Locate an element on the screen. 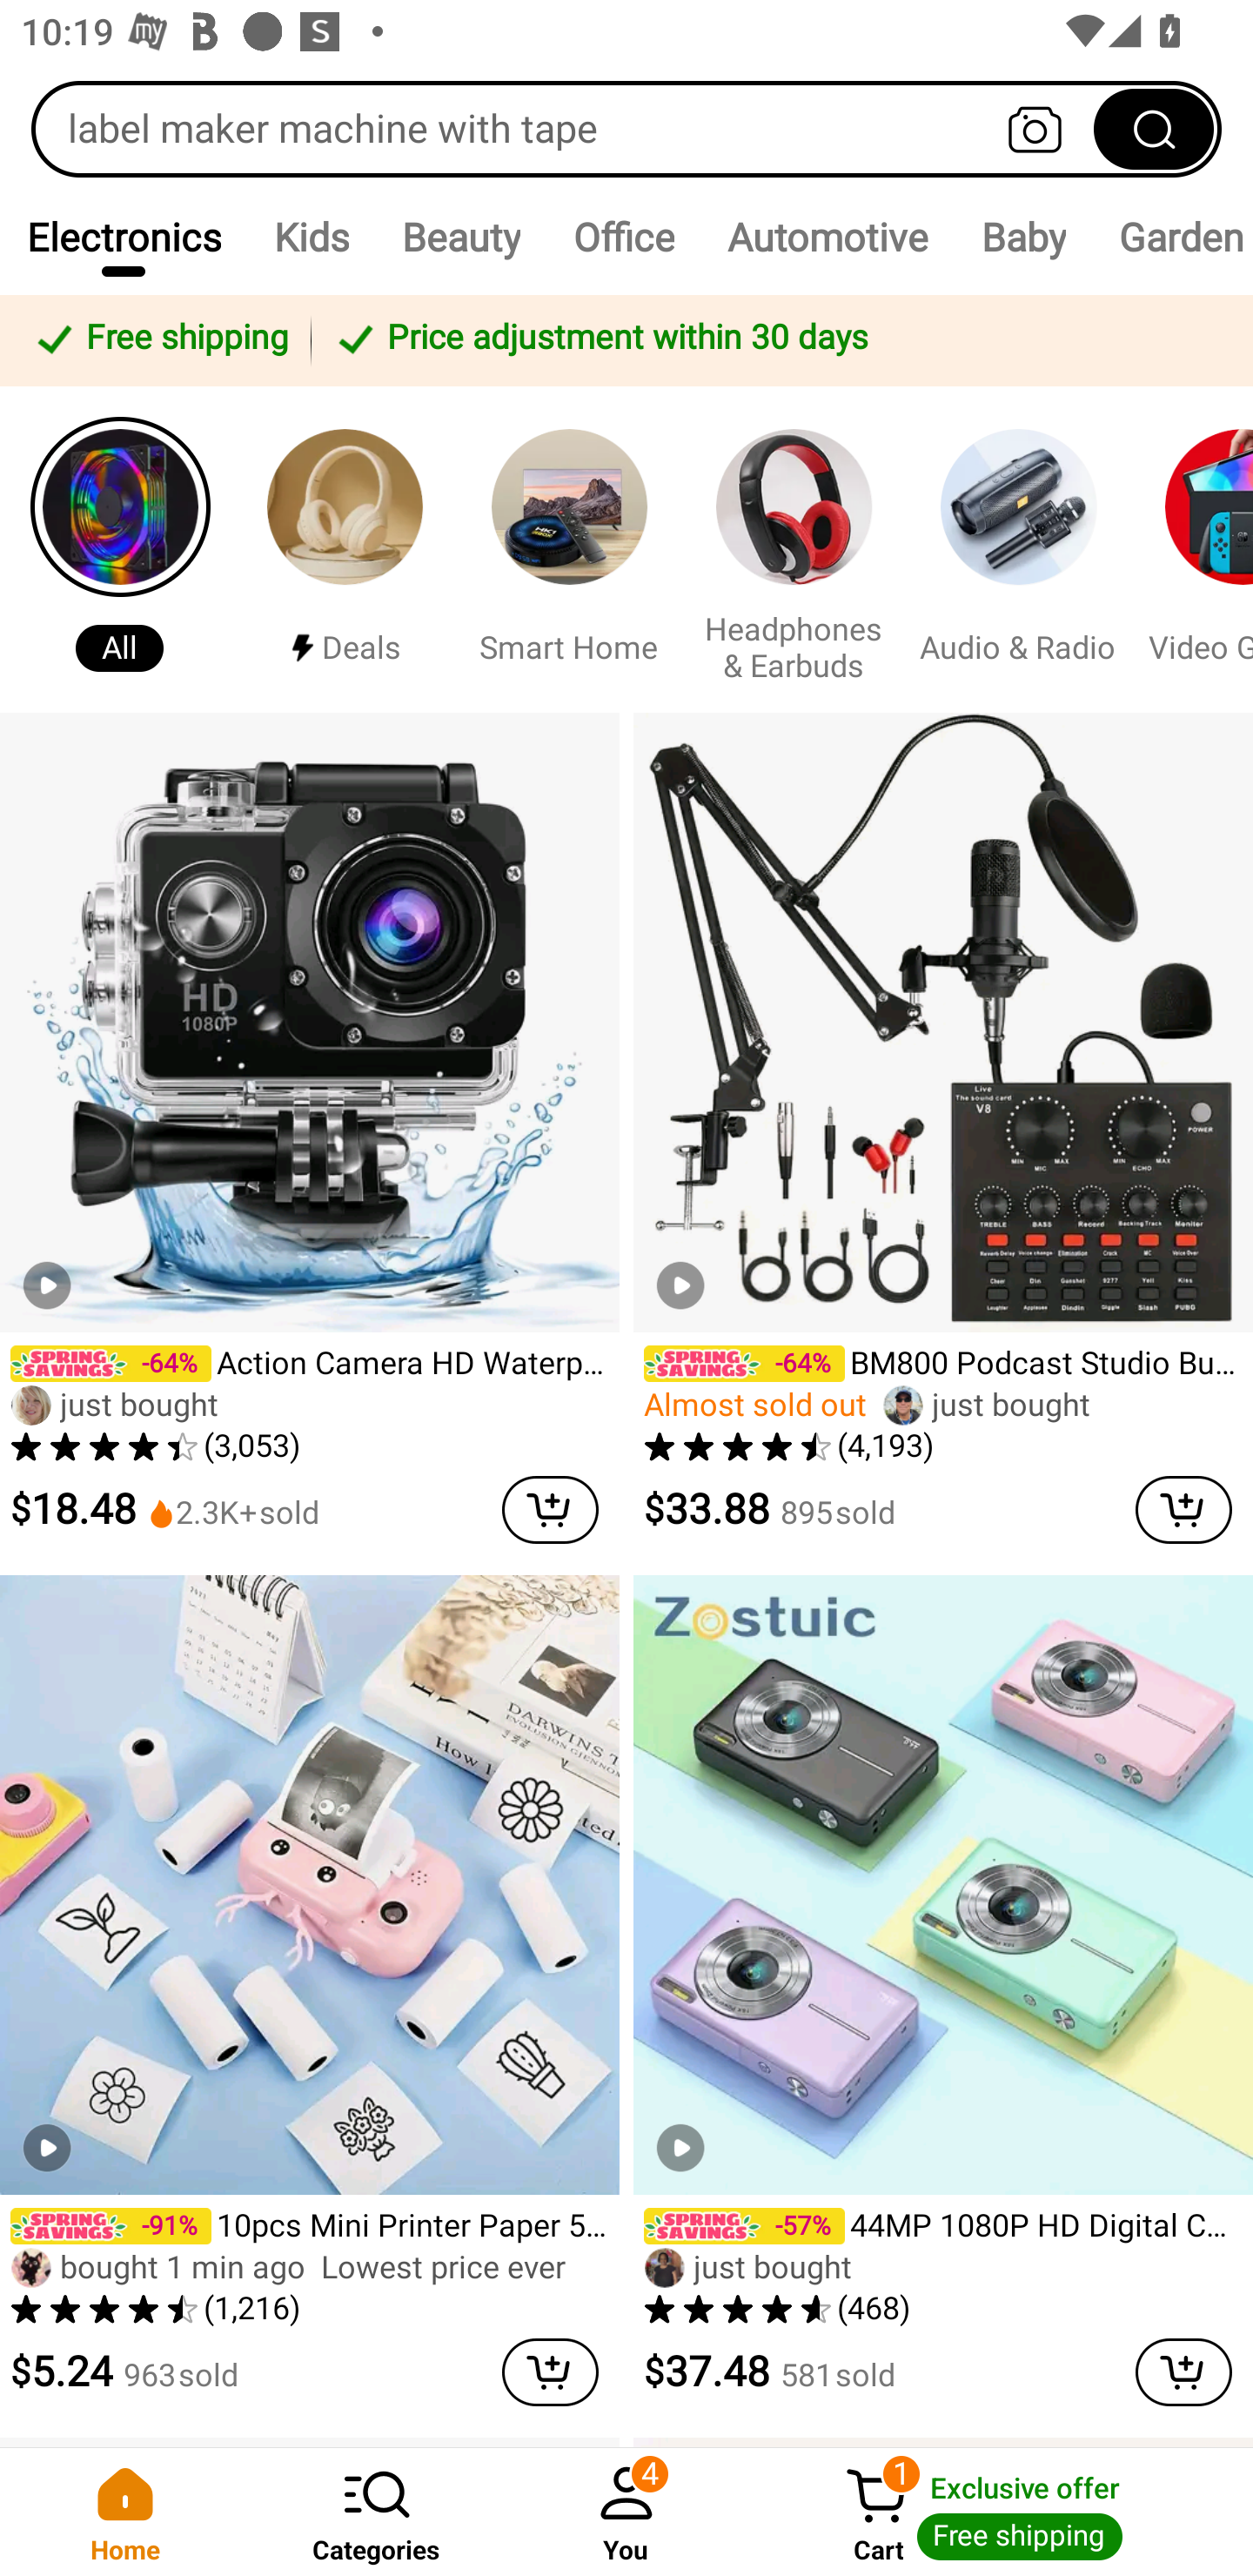  Home is located at coordinates (125, 2512).